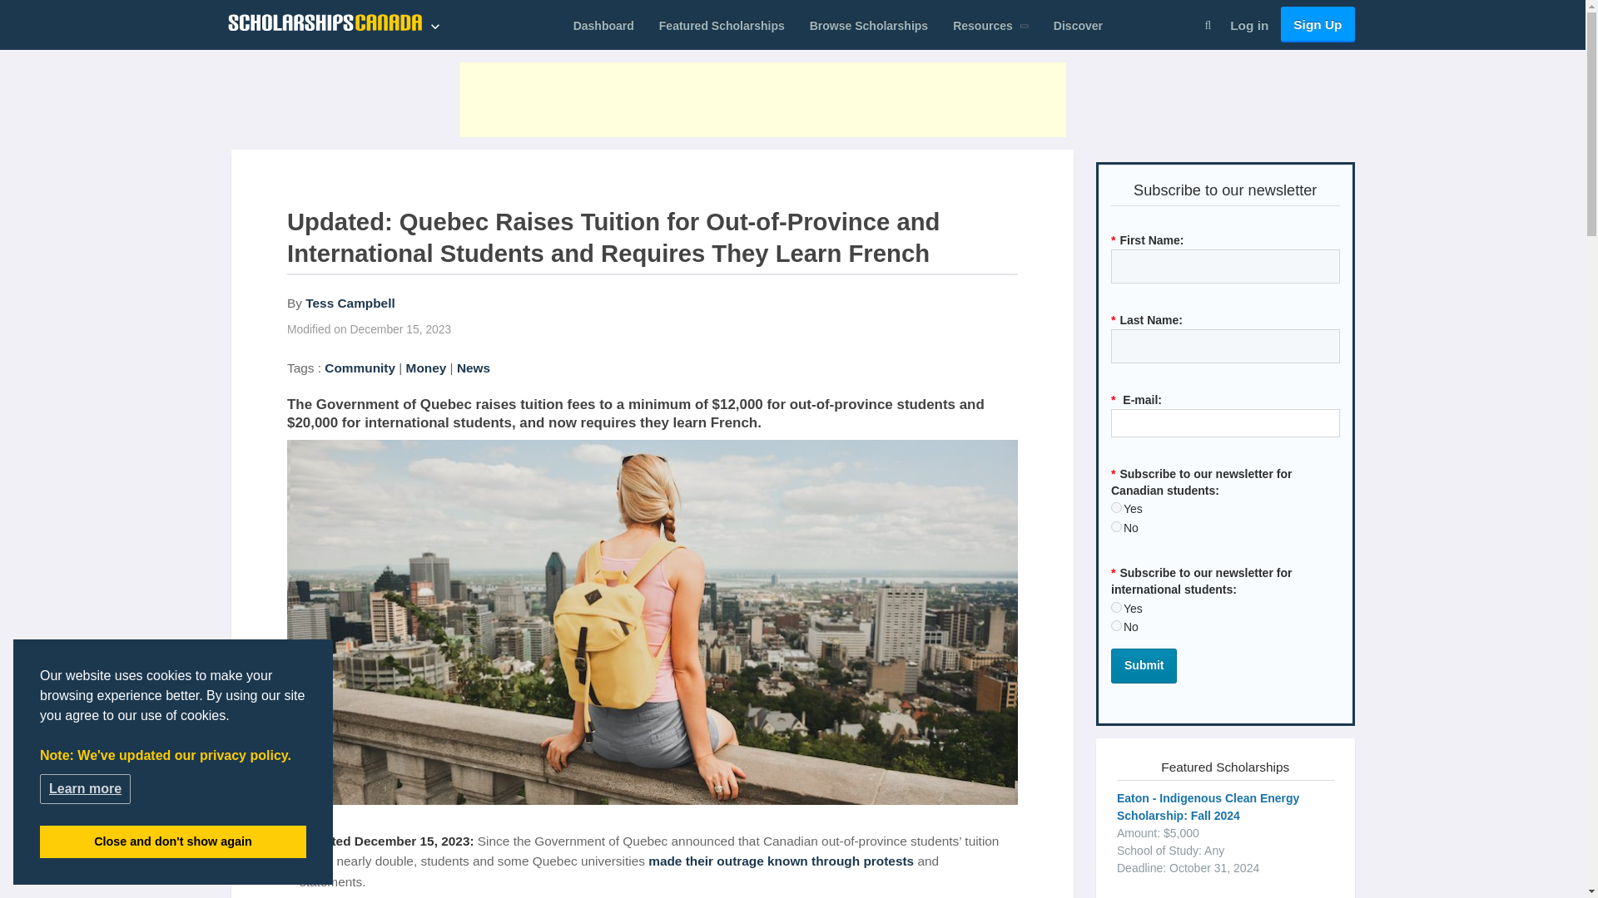 The image size is (1598, 898). I want to click on Money, so click(426, 368).